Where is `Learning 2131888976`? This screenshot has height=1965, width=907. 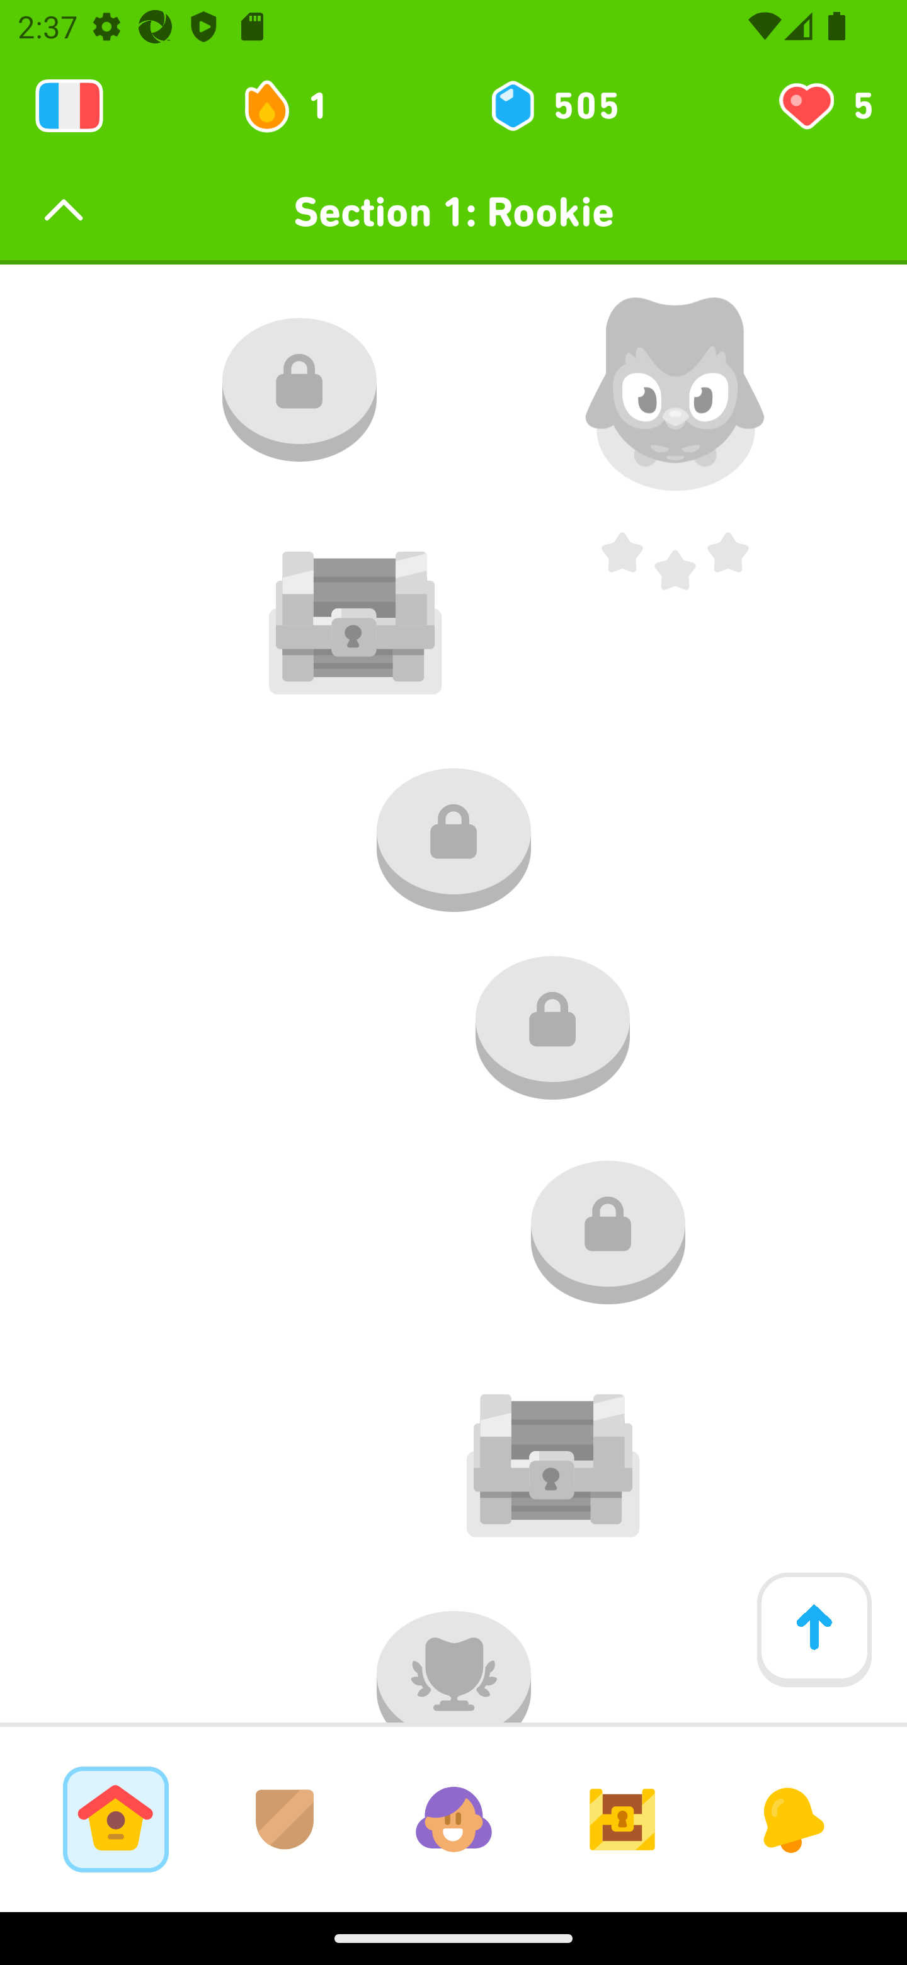
Learning 2131888976 is located at coordinates (69, 106).